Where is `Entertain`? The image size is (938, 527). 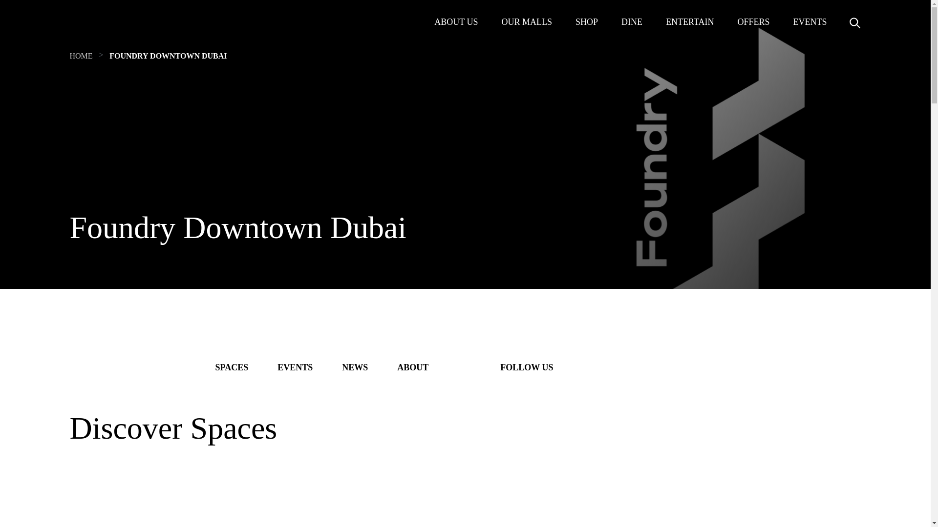
Entertain is located at coordinates (690, 22).